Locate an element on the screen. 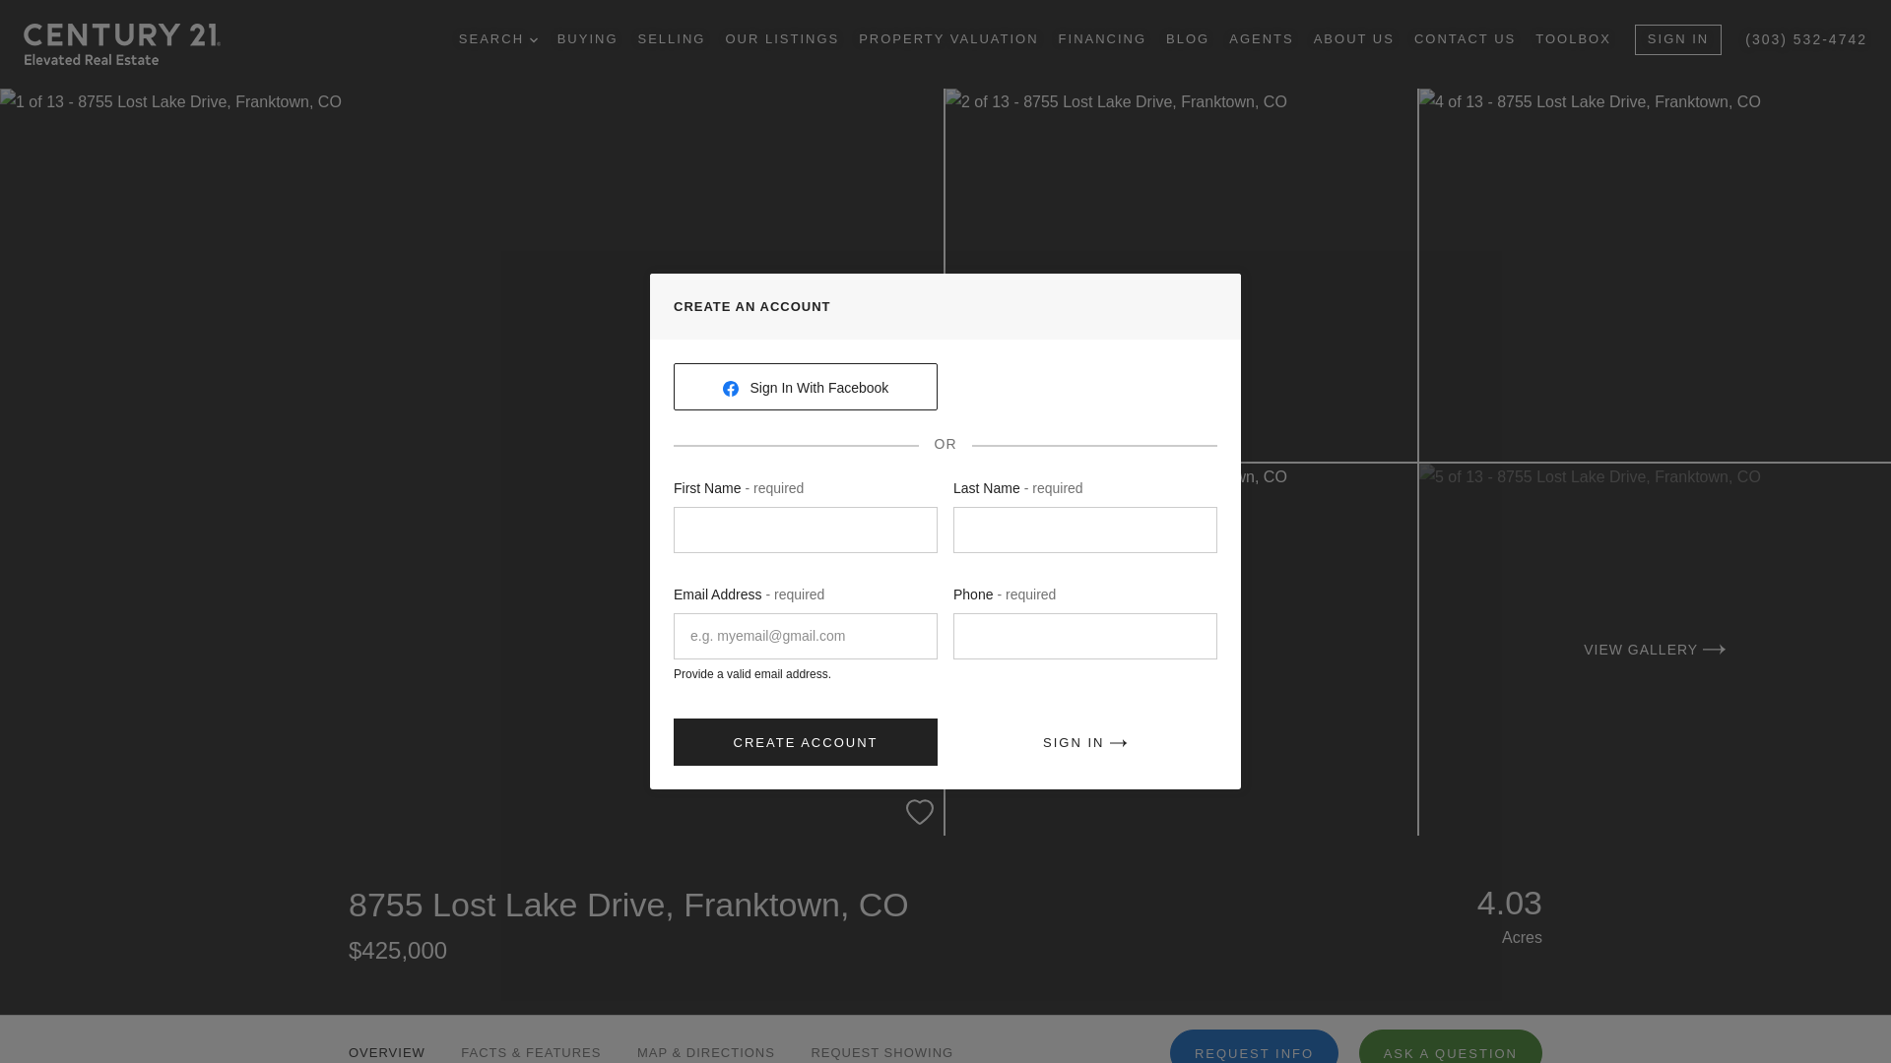  CONTACT US is located at coordinates (1466, 39).